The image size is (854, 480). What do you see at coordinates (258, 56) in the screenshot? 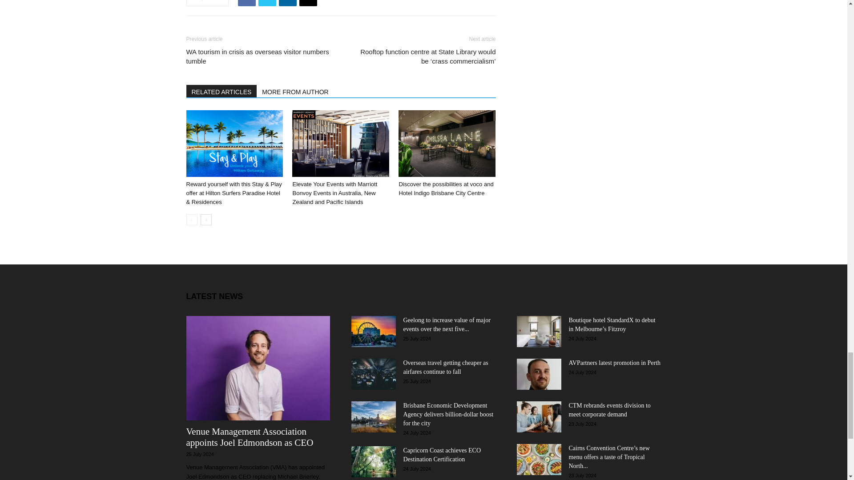
I see `WA tourism in crisis as overseas visitor numbers tumble` at bounding box center [258, 56].